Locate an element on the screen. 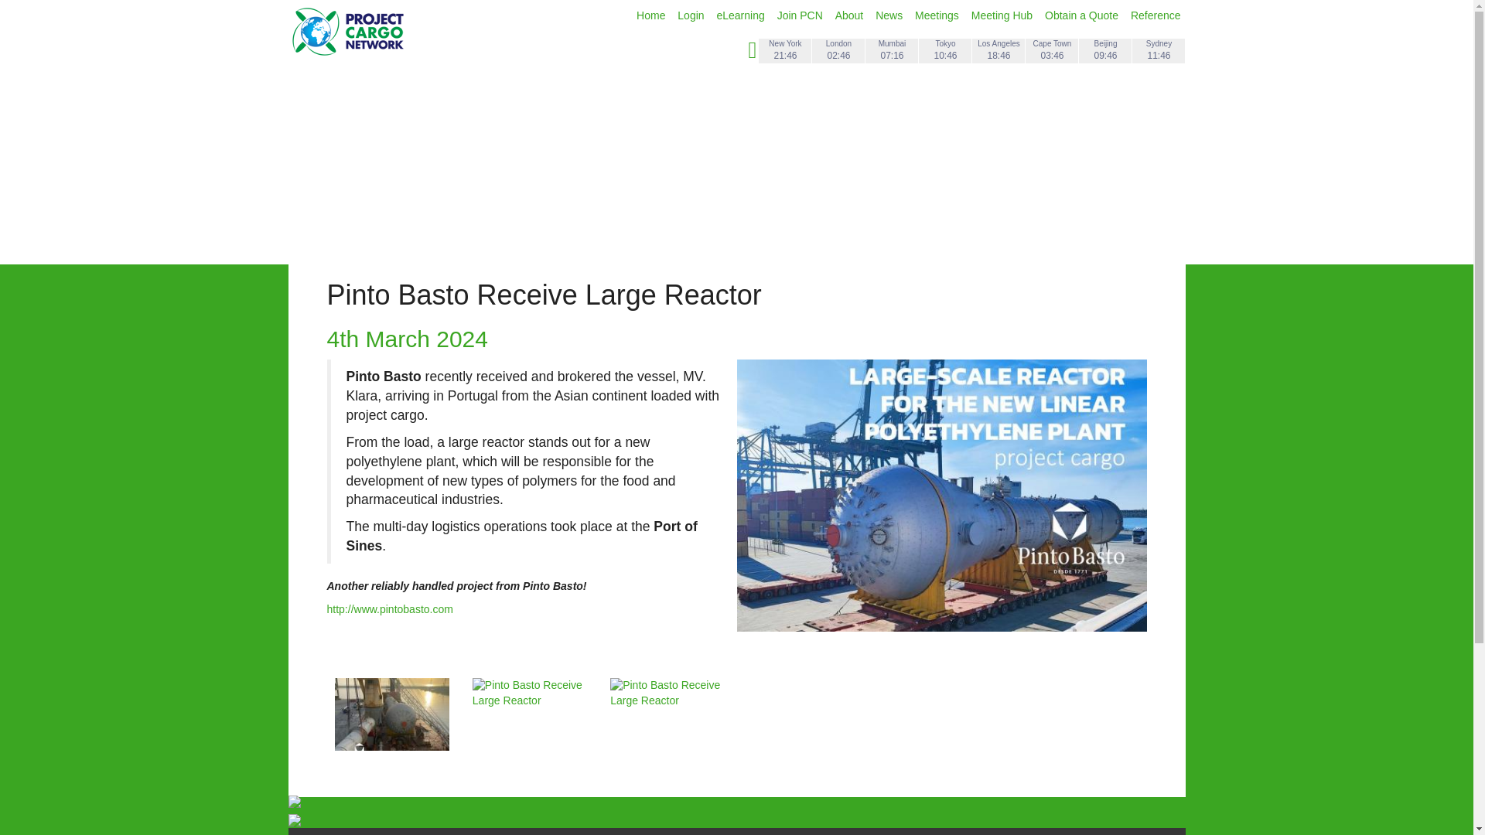 The height and width of the screenshot is (835, 1485). Reference is located at coordinates (1156, 15).